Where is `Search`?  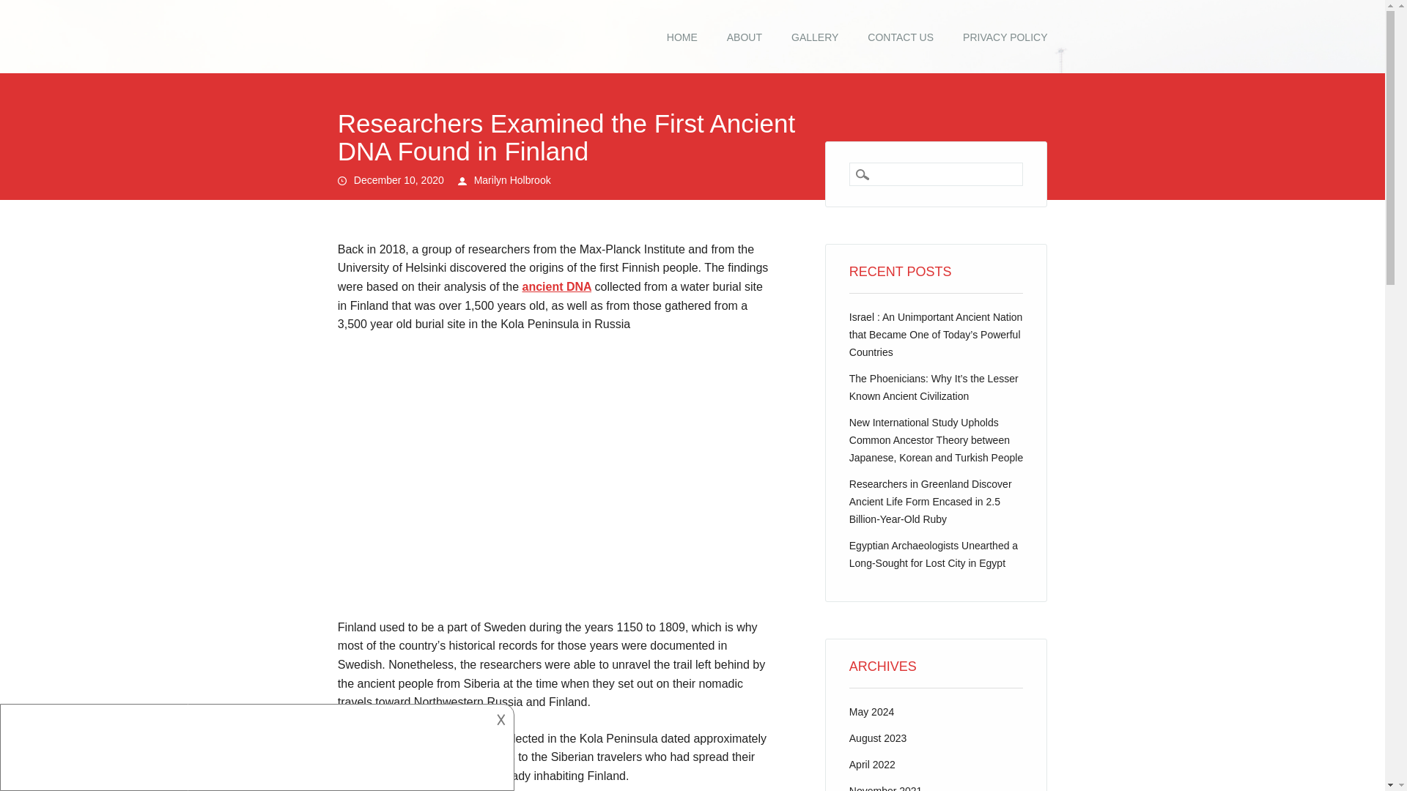
Search is located at coordinates (22, 7).